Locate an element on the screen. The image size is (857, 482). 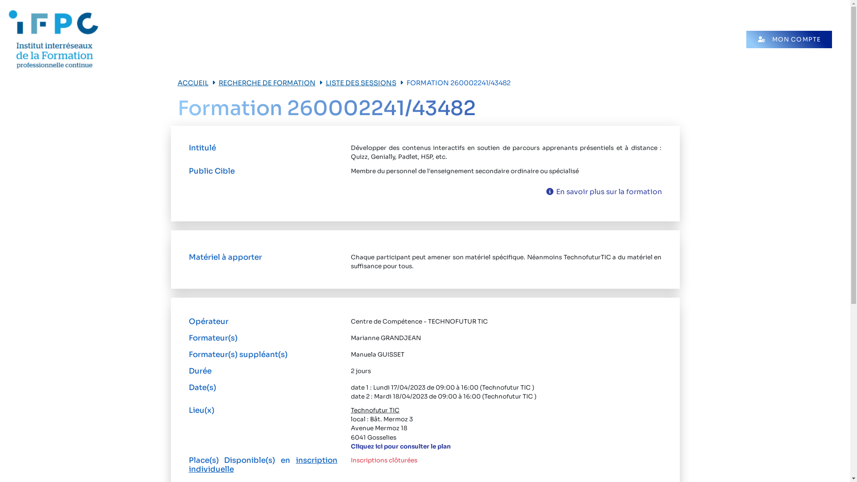
ACCUEIL is located at coordinates (193, 83).